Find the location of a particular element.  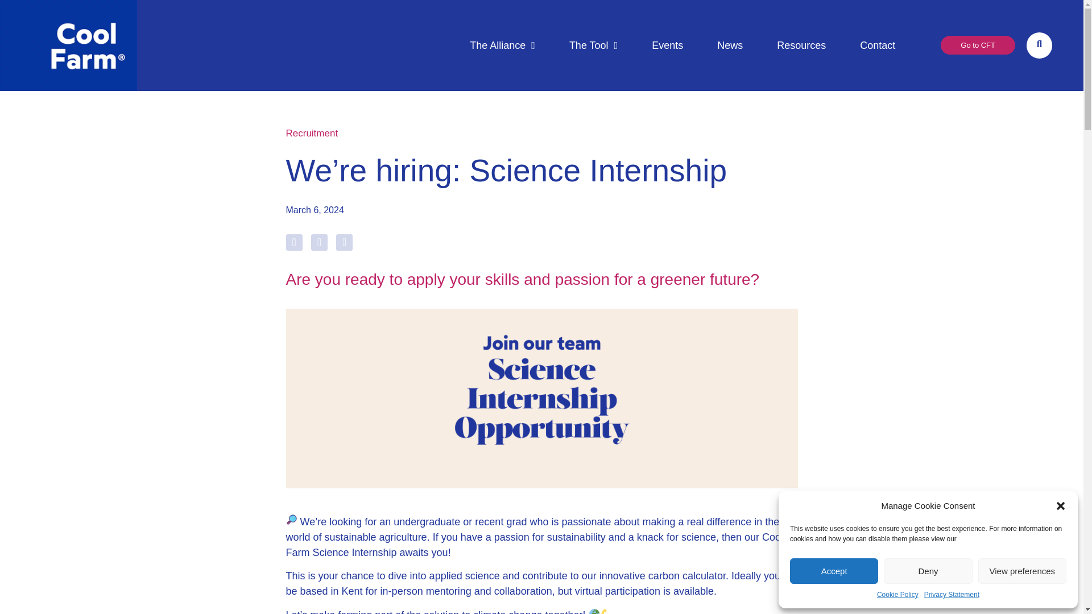

The Tool is located at coordinates (593, 45).